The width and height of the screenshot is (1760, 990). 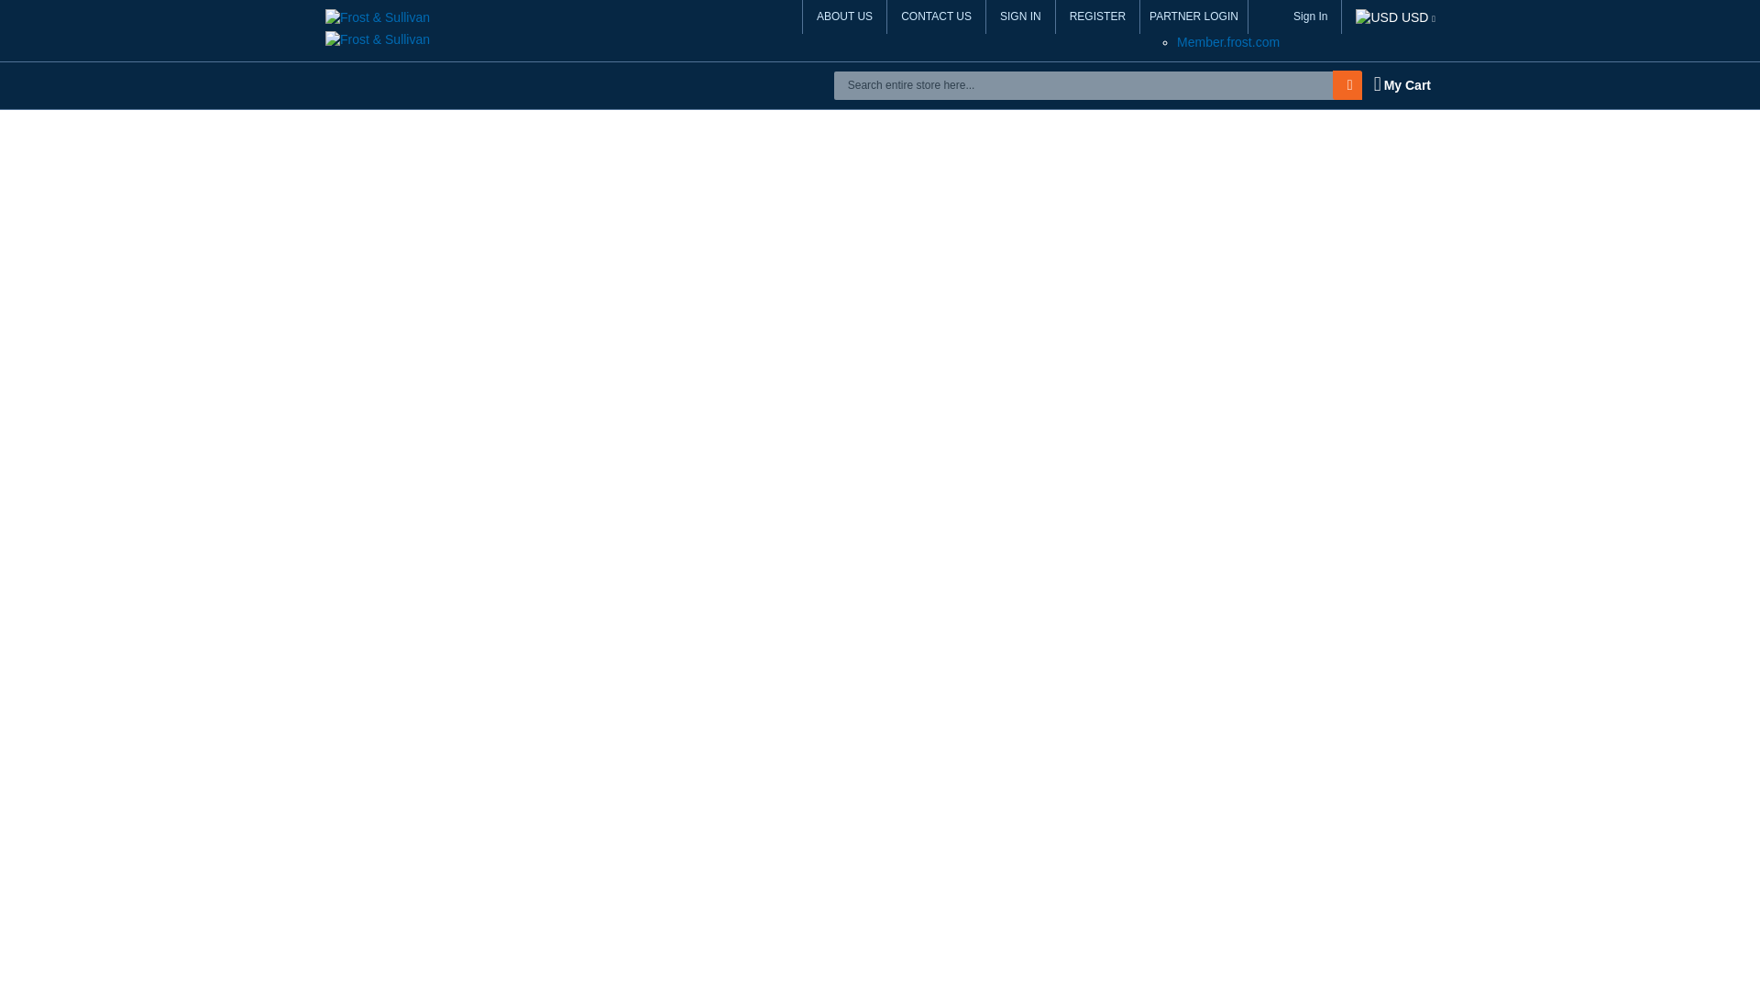 I want to click on Search, so click(x=1350, y=84).